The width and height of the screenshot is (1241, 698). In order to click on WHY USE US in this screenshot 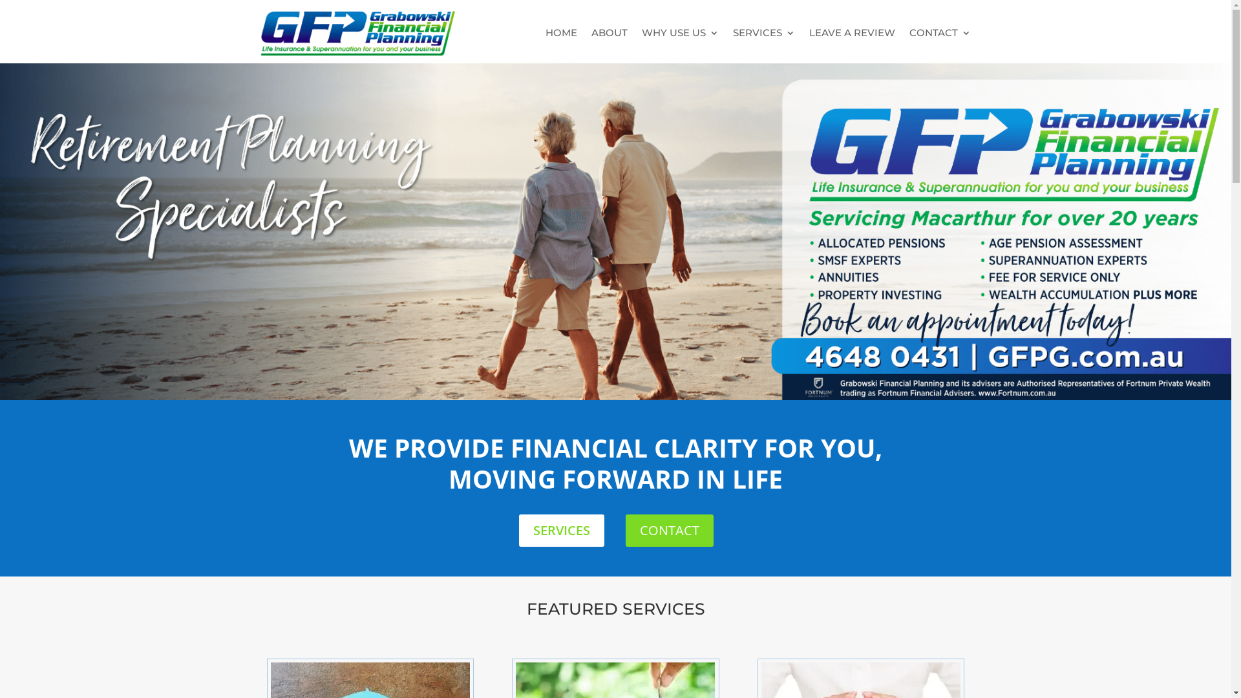, I will do `click(680, 33)`.